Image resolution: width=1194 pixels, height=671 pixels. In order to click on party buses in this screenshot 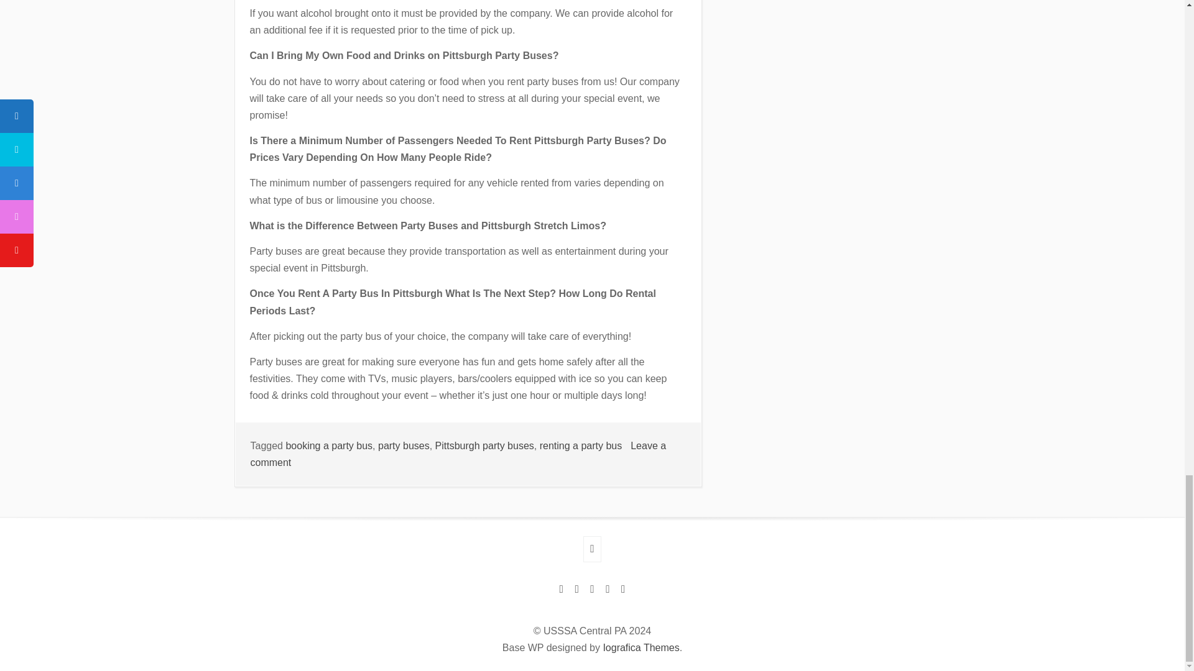, I will do `click(484, 445)`.